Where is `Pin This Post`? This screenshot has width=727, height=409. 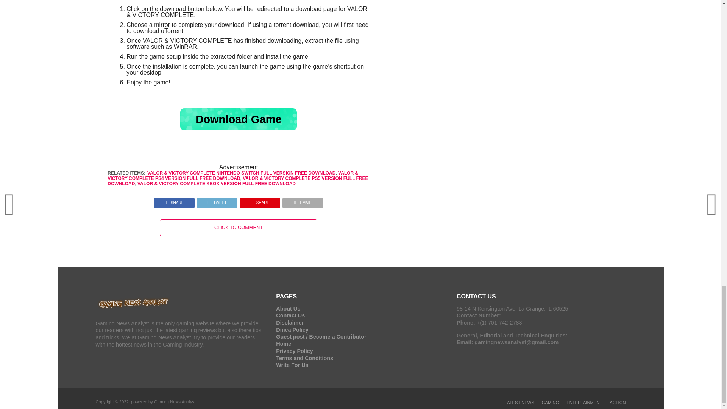
Pin This Post is located at coordinates (260, 201).